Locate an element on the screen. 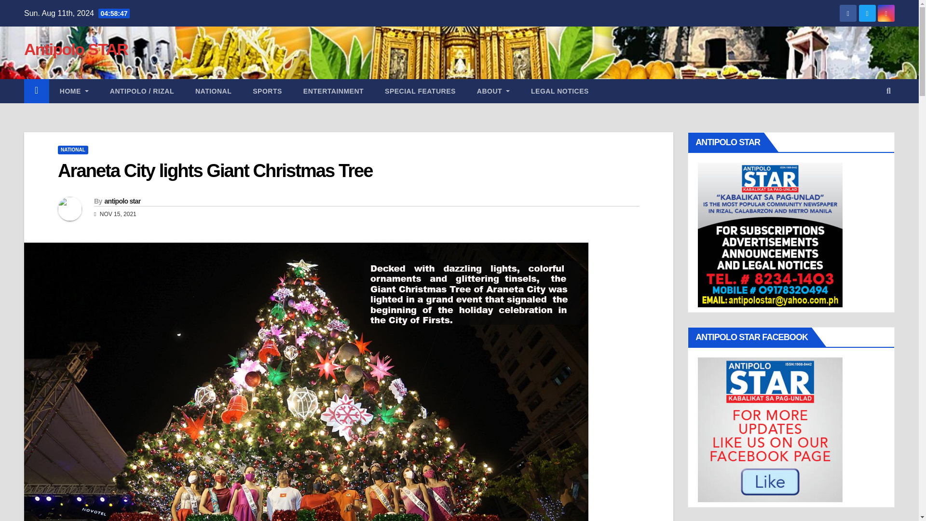 The width and height of the screenshot is (926, 521). HOME is located at coordinates (74, 91).